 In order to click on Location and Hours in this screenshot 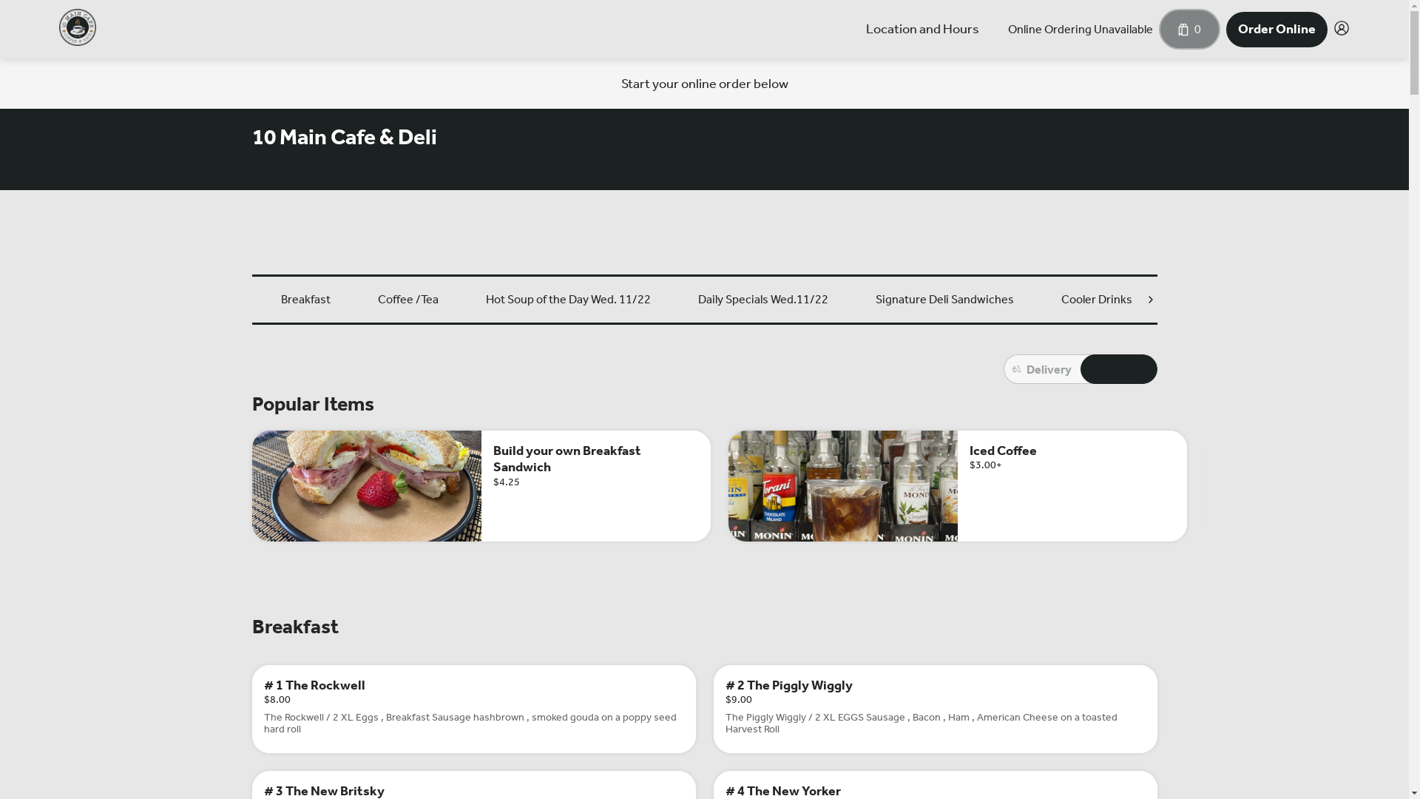, I will do `click(923, 30)`.